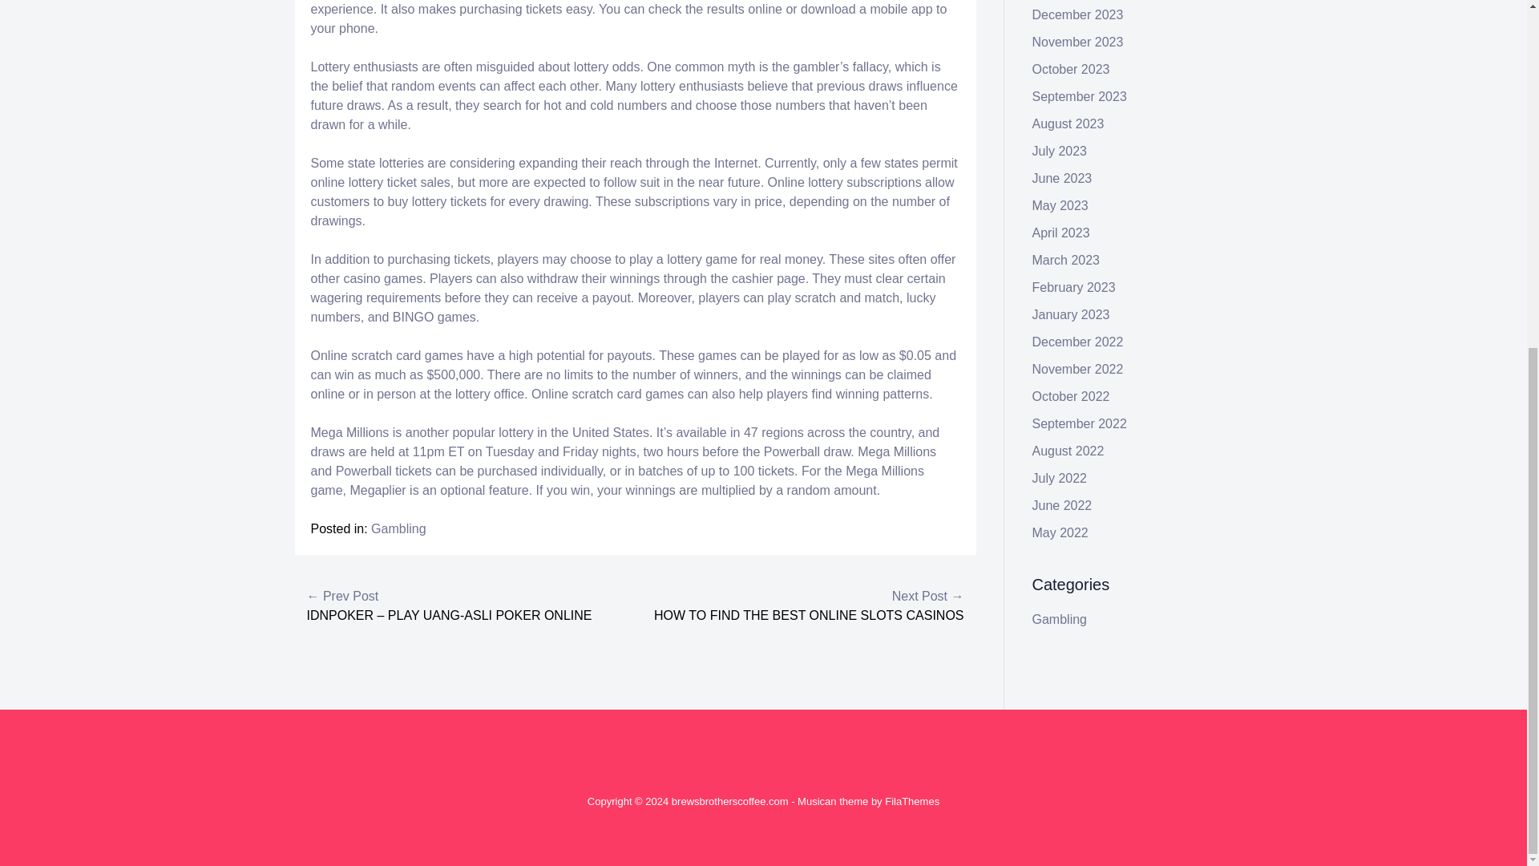 The image size is (1539, 866). I want to click on September 2023, so click(1079, 96).